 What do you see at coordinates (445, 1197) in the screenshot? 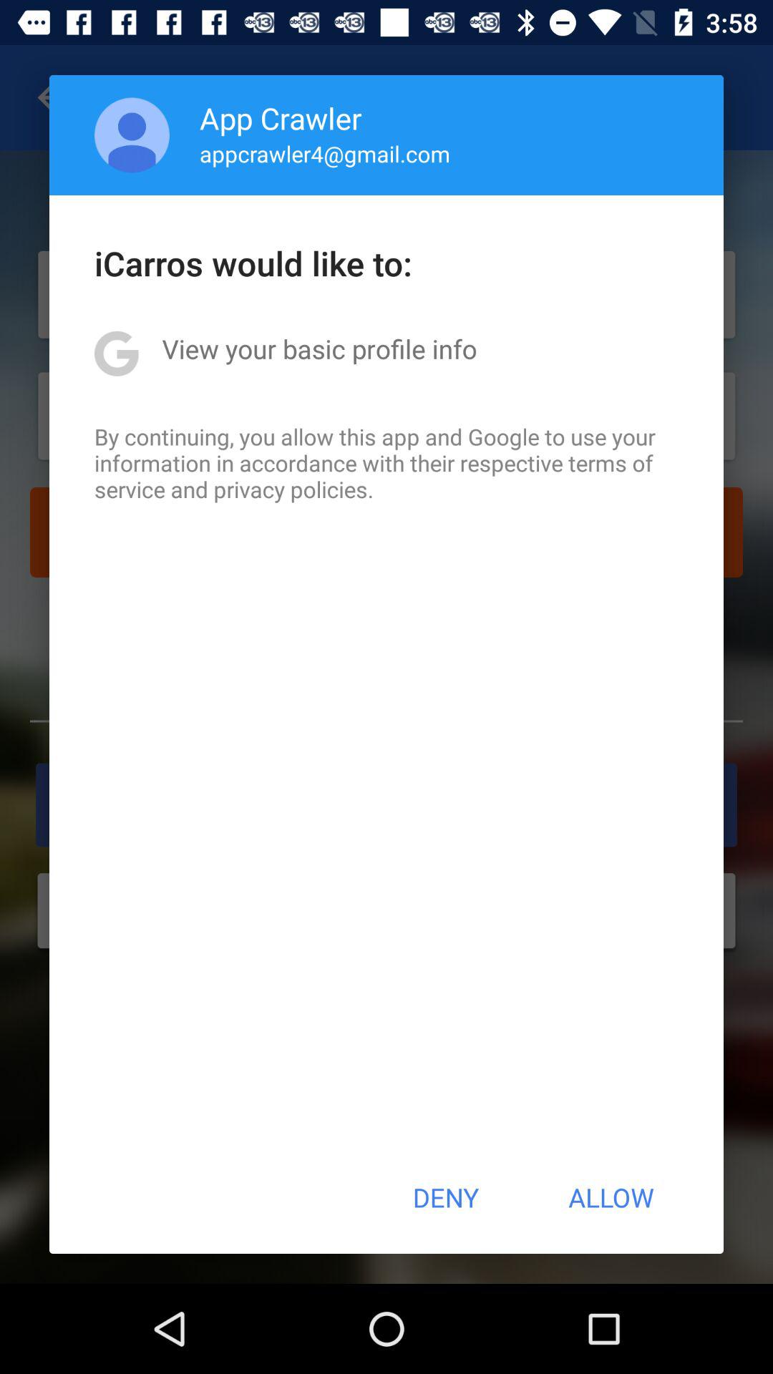
I see `flip until deny` at bounding box center [445, 1197].